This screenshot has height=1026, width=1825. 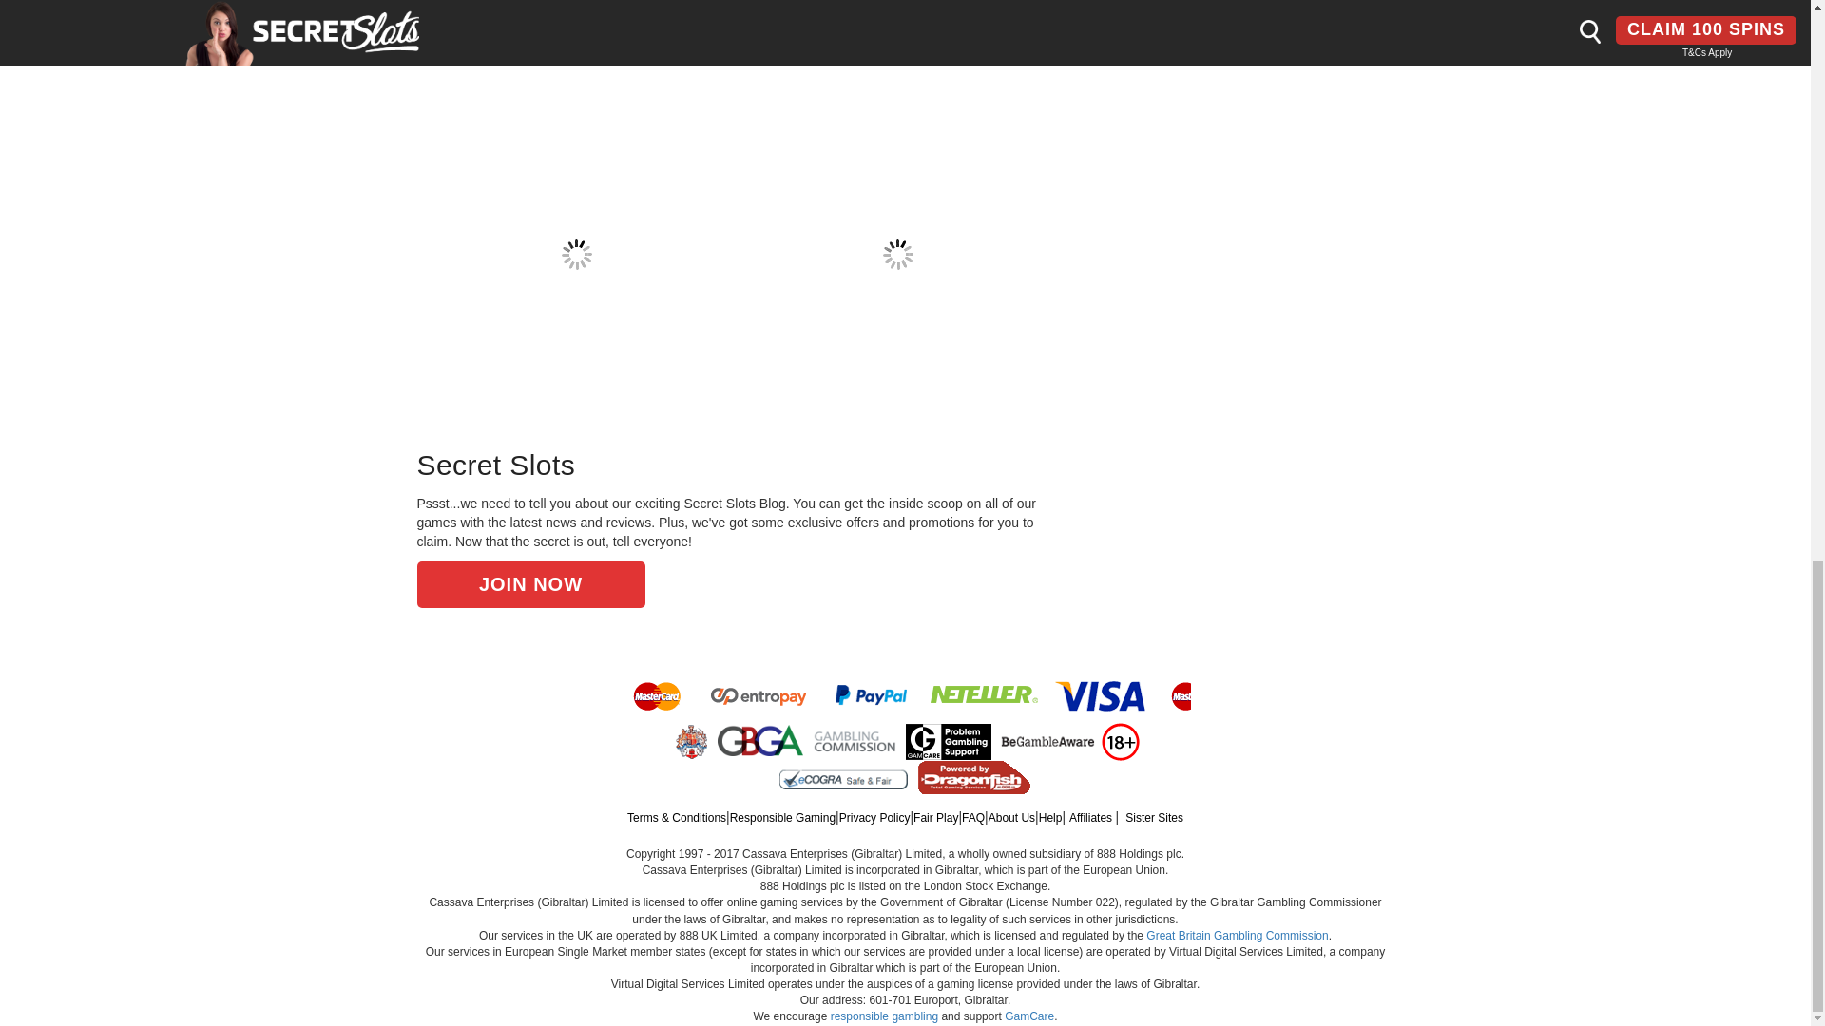 What do you see at coordinates (762, 741) in the screenshot?
I see `Gibralter Betting And Gaming Association` at bounding box center [762, 741].